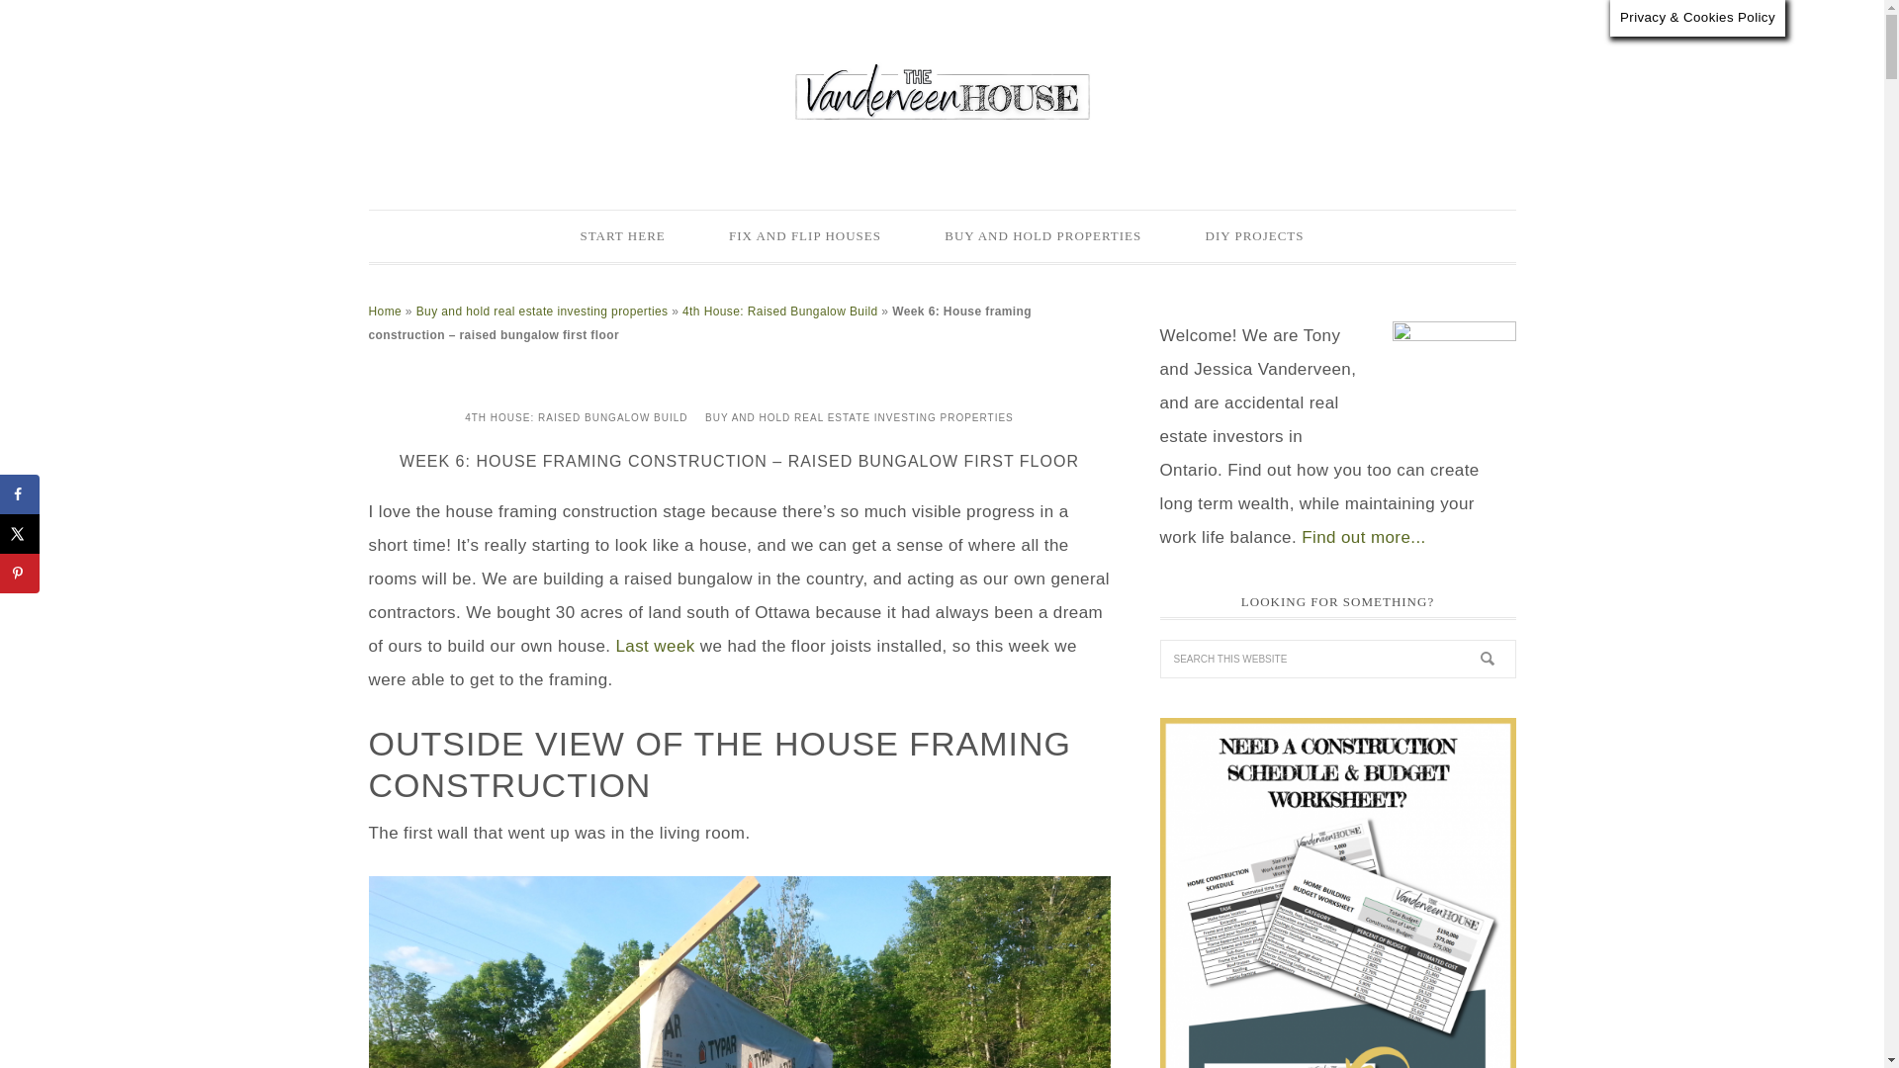  What do you see at coordinates (1042, 235) in the screenshot?
I see `BUY AND HOLD PROPERTIES` at bounding box center [1042, 235].